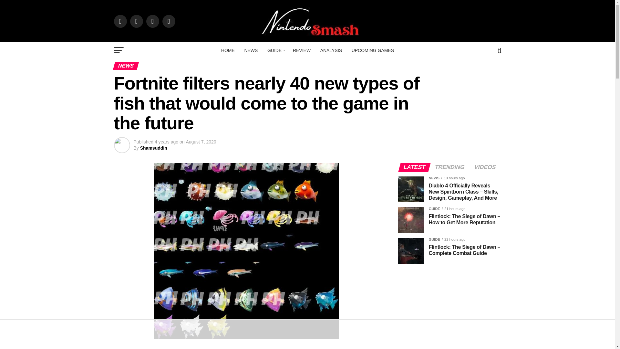  Describe the element at coordinates (275, 50) in the screenshot. I see `GUIDE` at that location.